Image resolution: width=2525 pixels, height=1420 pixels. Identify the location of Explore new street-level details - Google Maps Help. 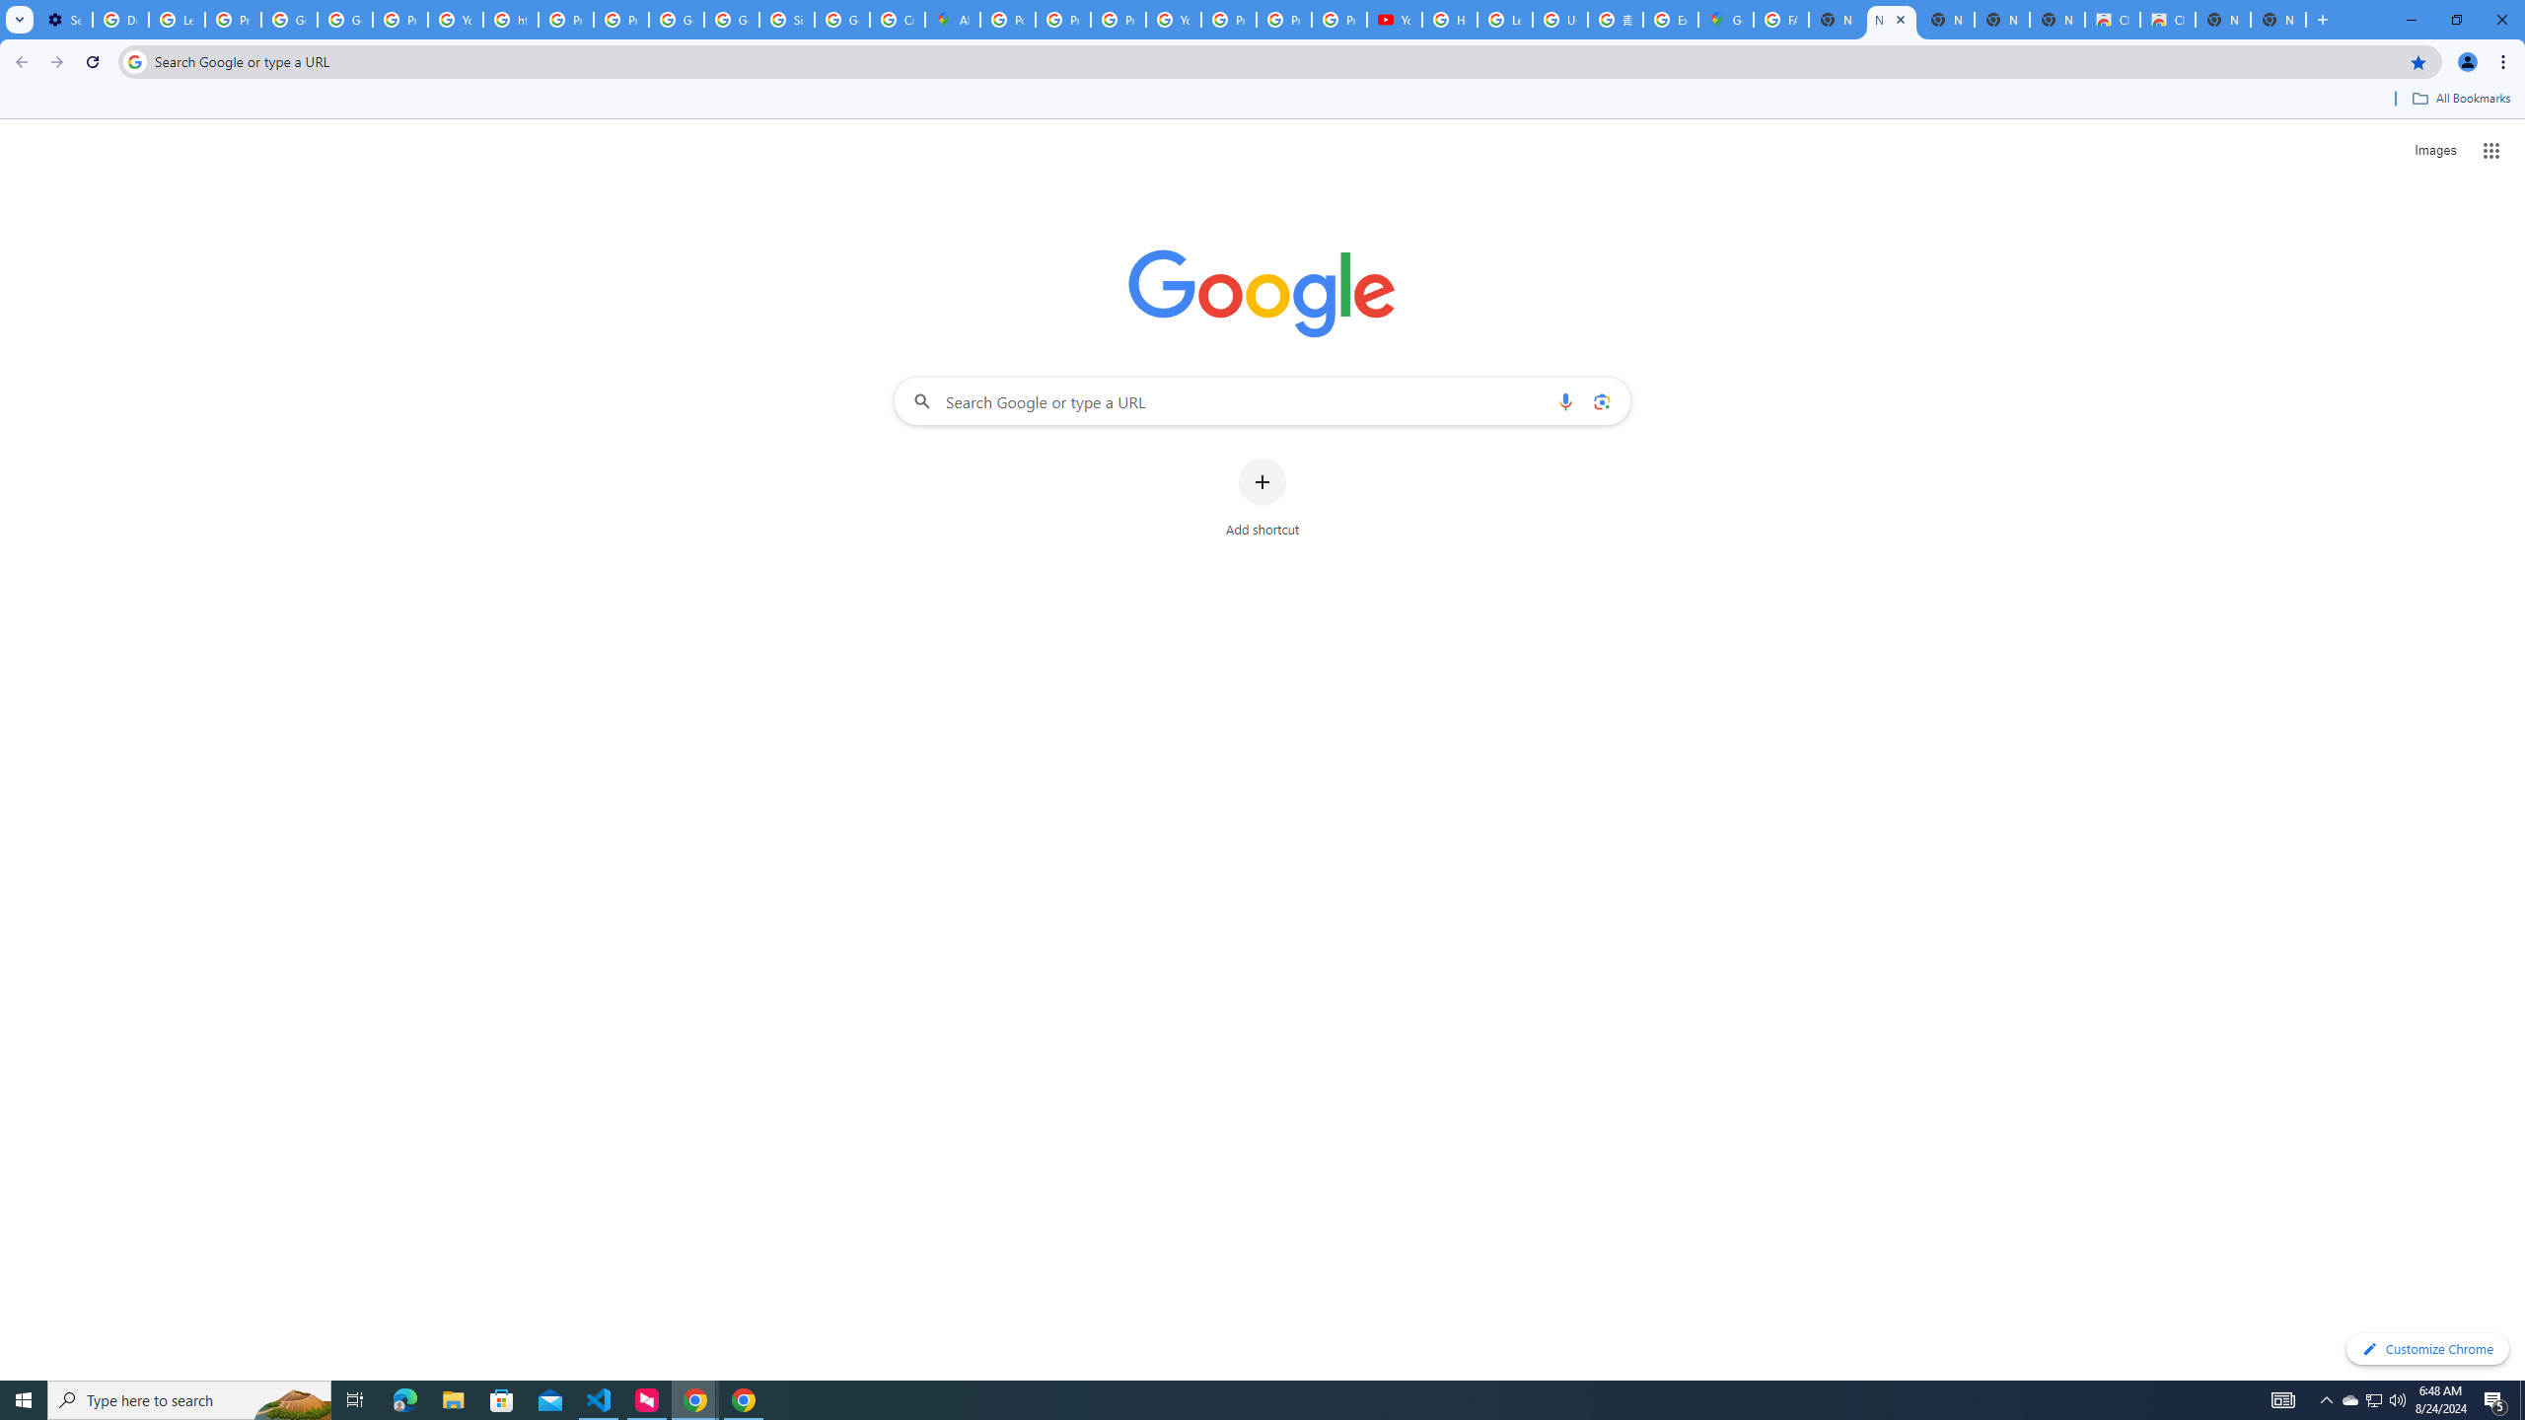
(1670, 20).